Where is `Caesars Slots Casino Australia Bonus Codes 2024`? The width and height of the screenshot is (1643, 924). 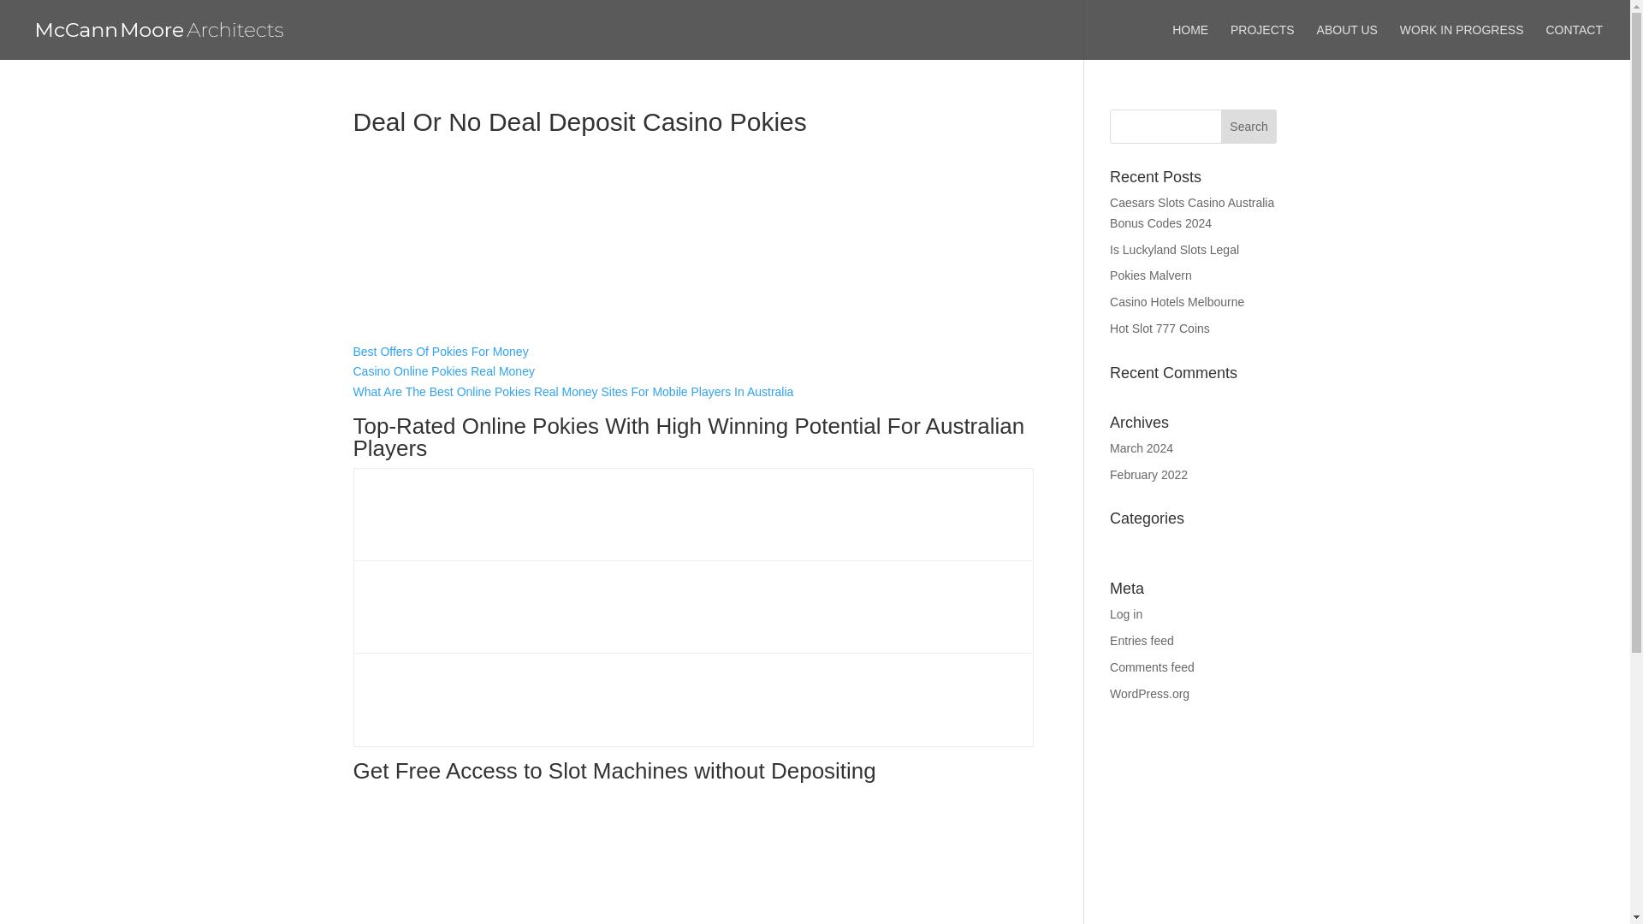
Caesars Slots Casino Australia Bonus Codes 2024 is located at coordinates (1192, 212).